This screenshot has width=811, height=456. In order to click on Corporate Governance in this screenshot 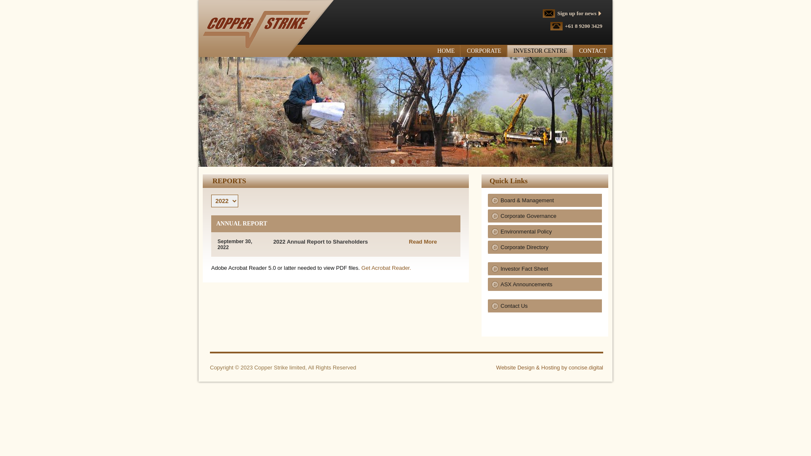, I will do `click(545, 216)`.